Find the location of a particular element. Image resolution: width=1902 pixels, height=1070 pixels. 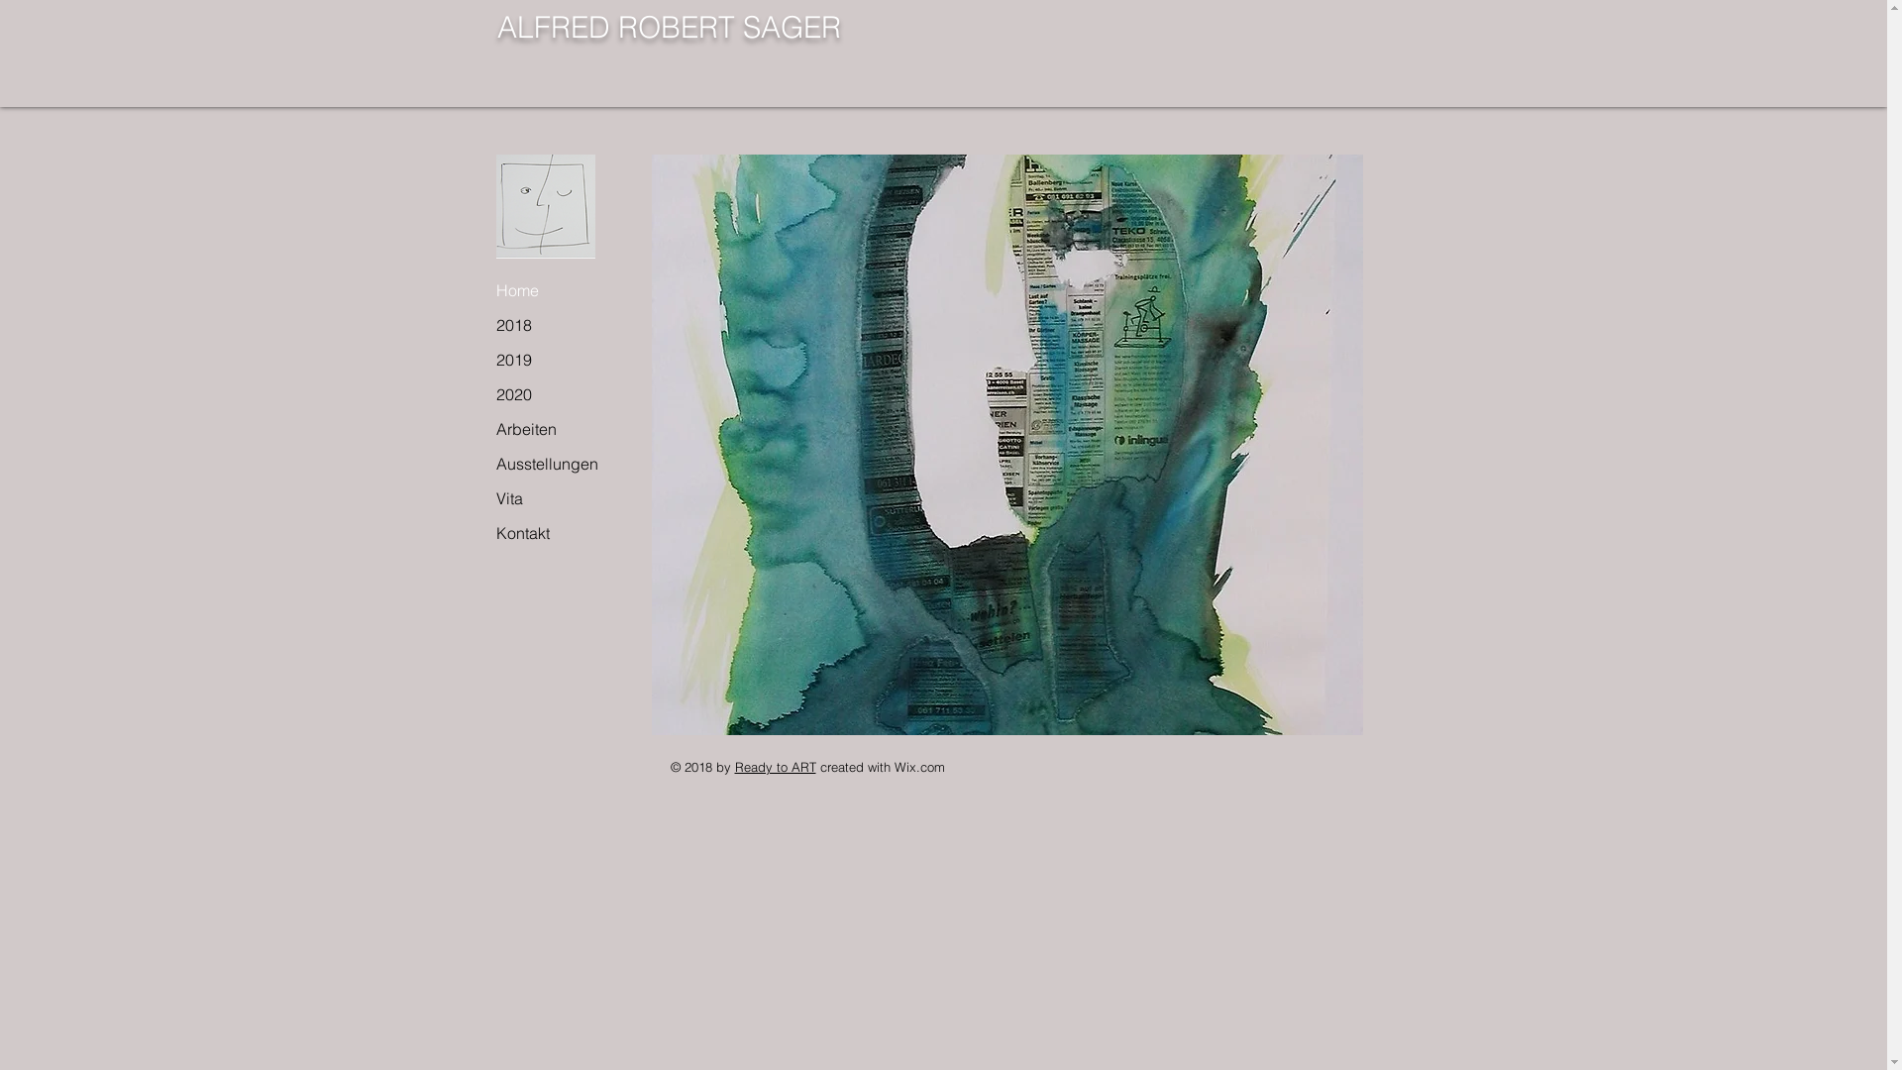

Ausstellungen is located at coordinates (551, 464).